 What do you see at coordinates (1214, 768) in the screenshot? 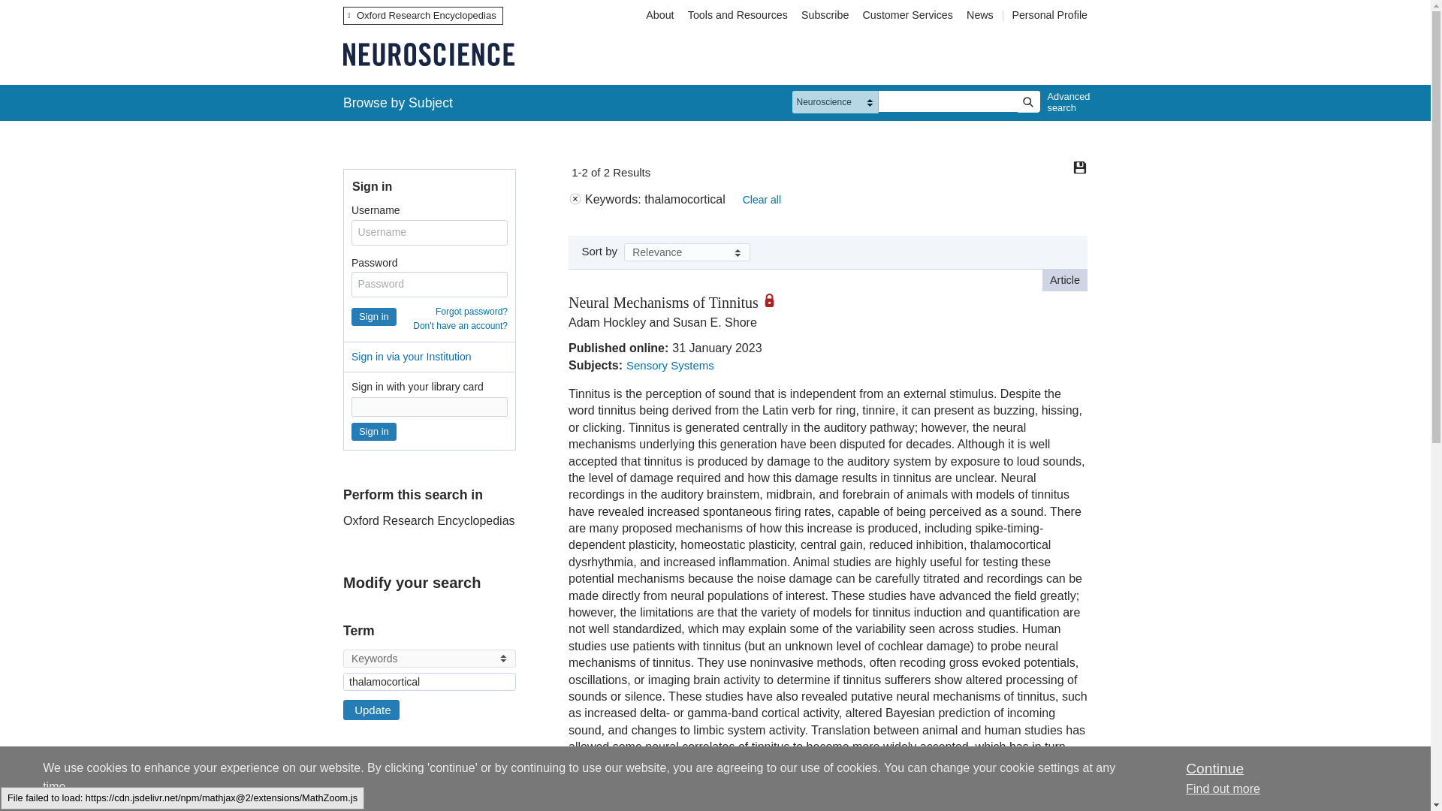
I see `Continue` at bounding box center [1214, 768].